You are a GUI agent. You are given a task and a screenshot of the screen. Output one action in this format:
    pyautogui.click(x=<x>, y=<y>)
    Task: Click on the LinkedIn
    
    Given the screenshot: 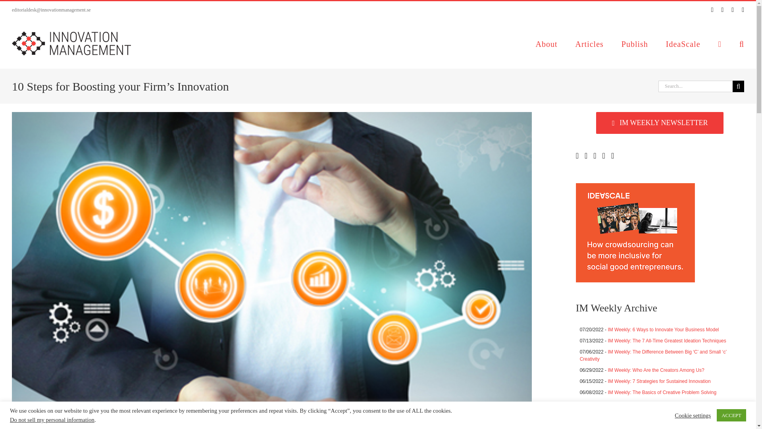 What is the action you would take?
    pyautogui.click(x=733, y=10)
    